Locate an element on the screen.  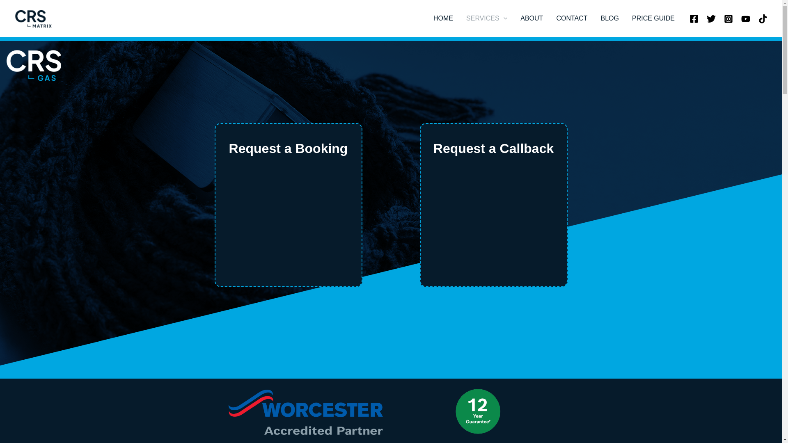
Logo 200h Gas Trns is located at coordinates (33, 65).